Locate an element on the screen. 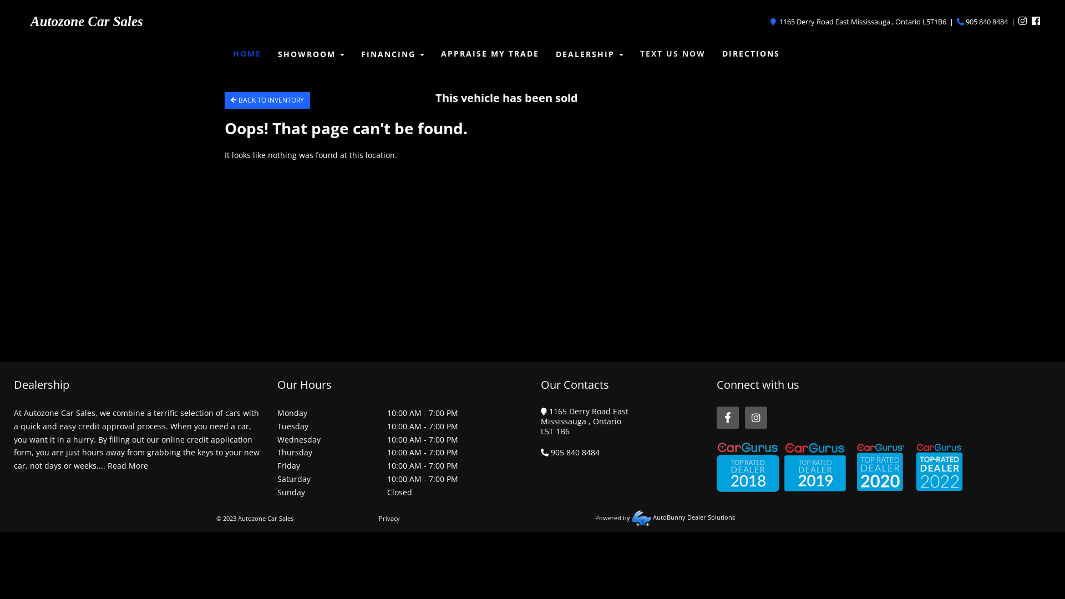 The height and width of the screenshot is (599, 1065).   1165 Derry Road East Mississauga , Ontario L5T1B6 is located at coordinates (859, 22).